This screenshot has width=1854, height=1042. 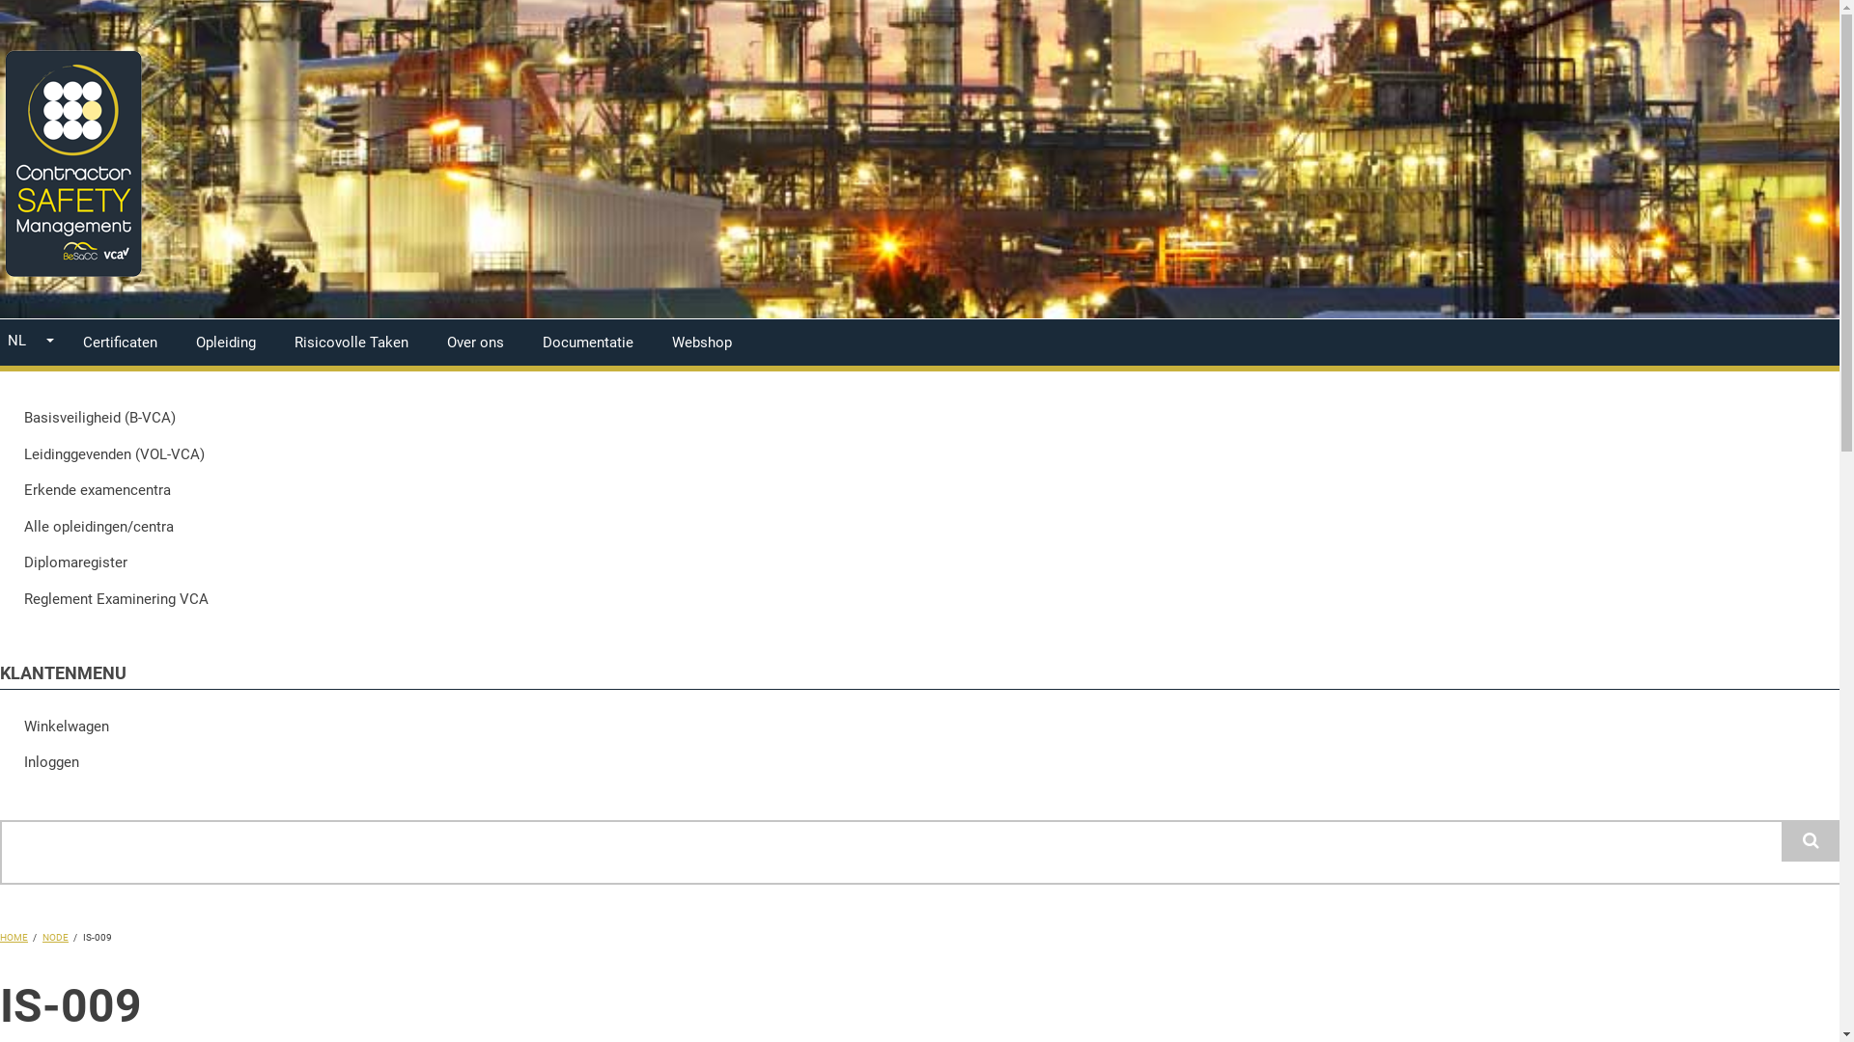 What do you see at coordinates (1811, 841) in the screenshot?
I see `Search` at bounding box center [1811, 841].